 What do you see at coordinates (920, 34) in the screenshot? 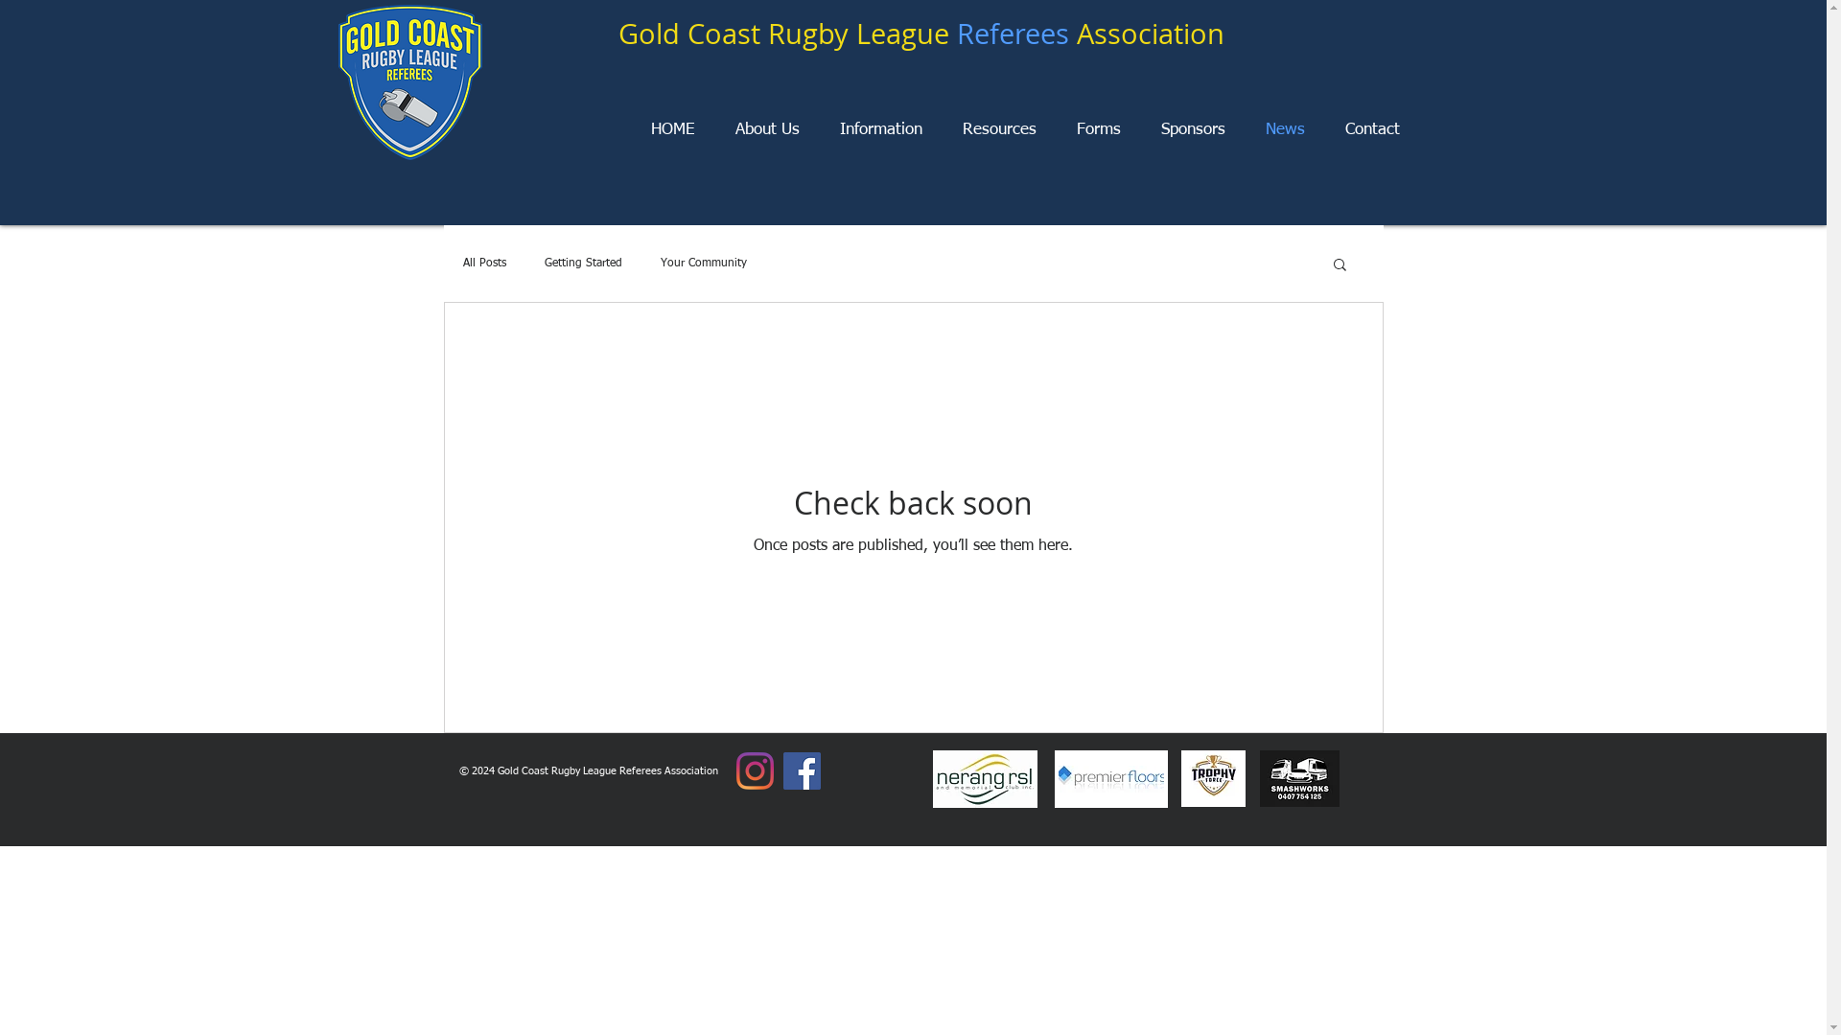
I see `Gold Coast Rugby League Referees Association` at bounding box center [920, 34].